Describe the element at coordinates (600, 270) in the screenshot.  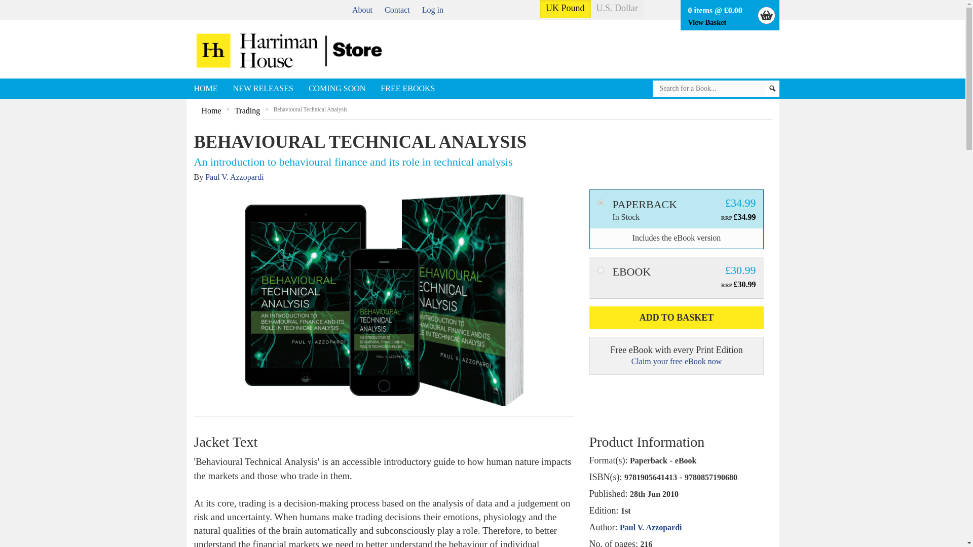
I see `e` at that location.